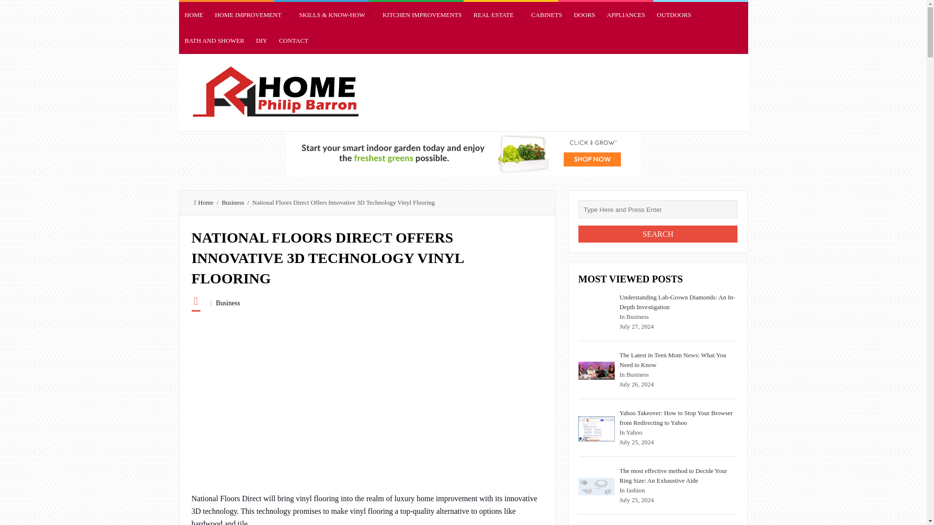  What do you see at coordinates (678, 302) in the screenshot?
I see `Understanding Lab-Grown Diamonds: An In-Depth Investigation` at bounding box center [678, 302].